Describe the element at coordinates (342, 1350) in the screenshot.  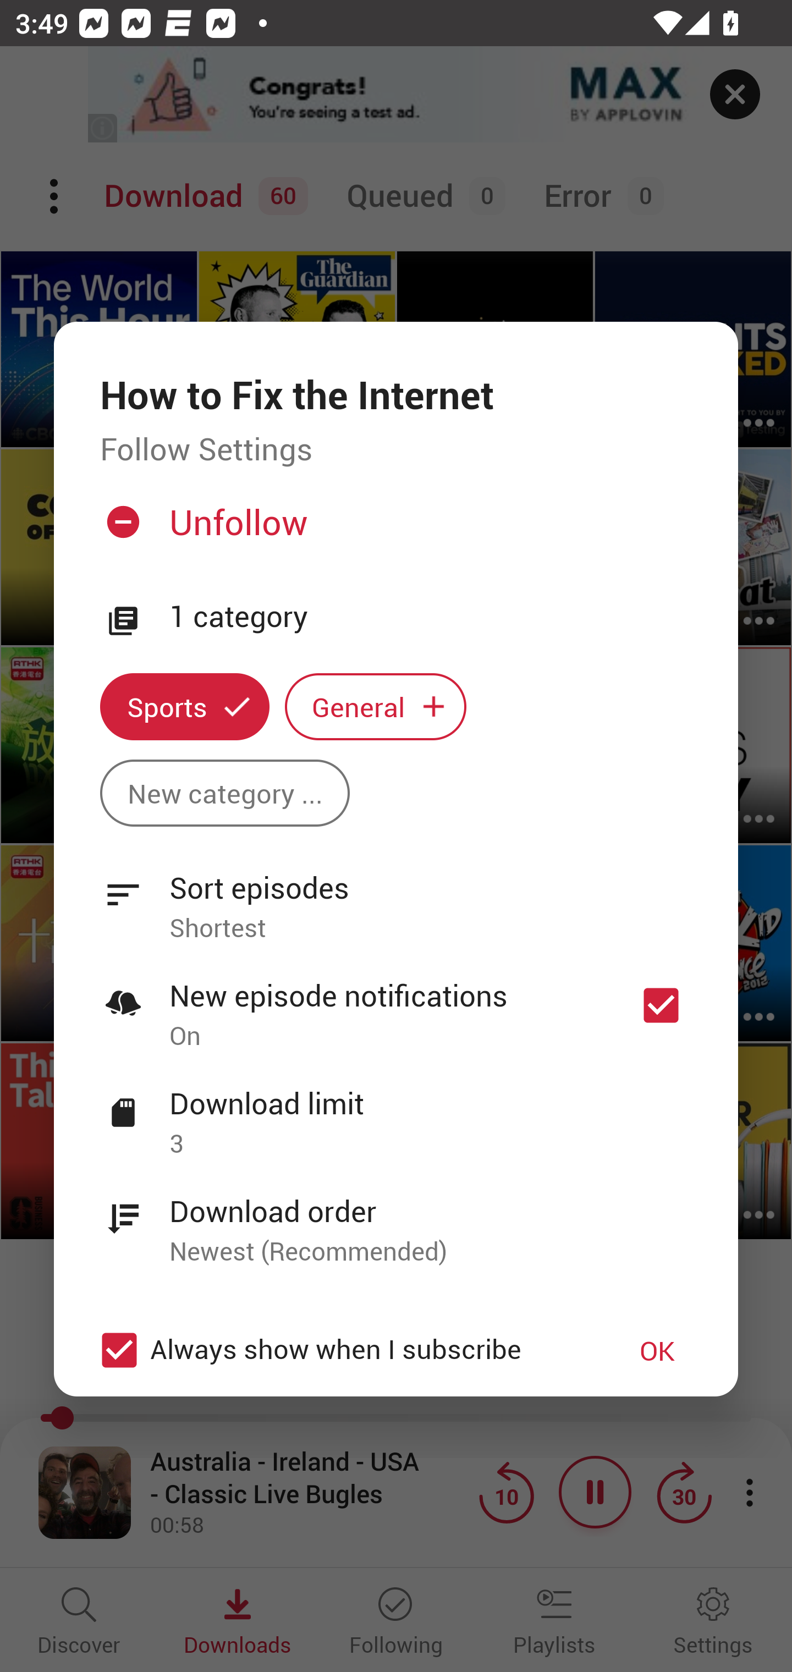
I see `Always show when I subscribe` at that location.